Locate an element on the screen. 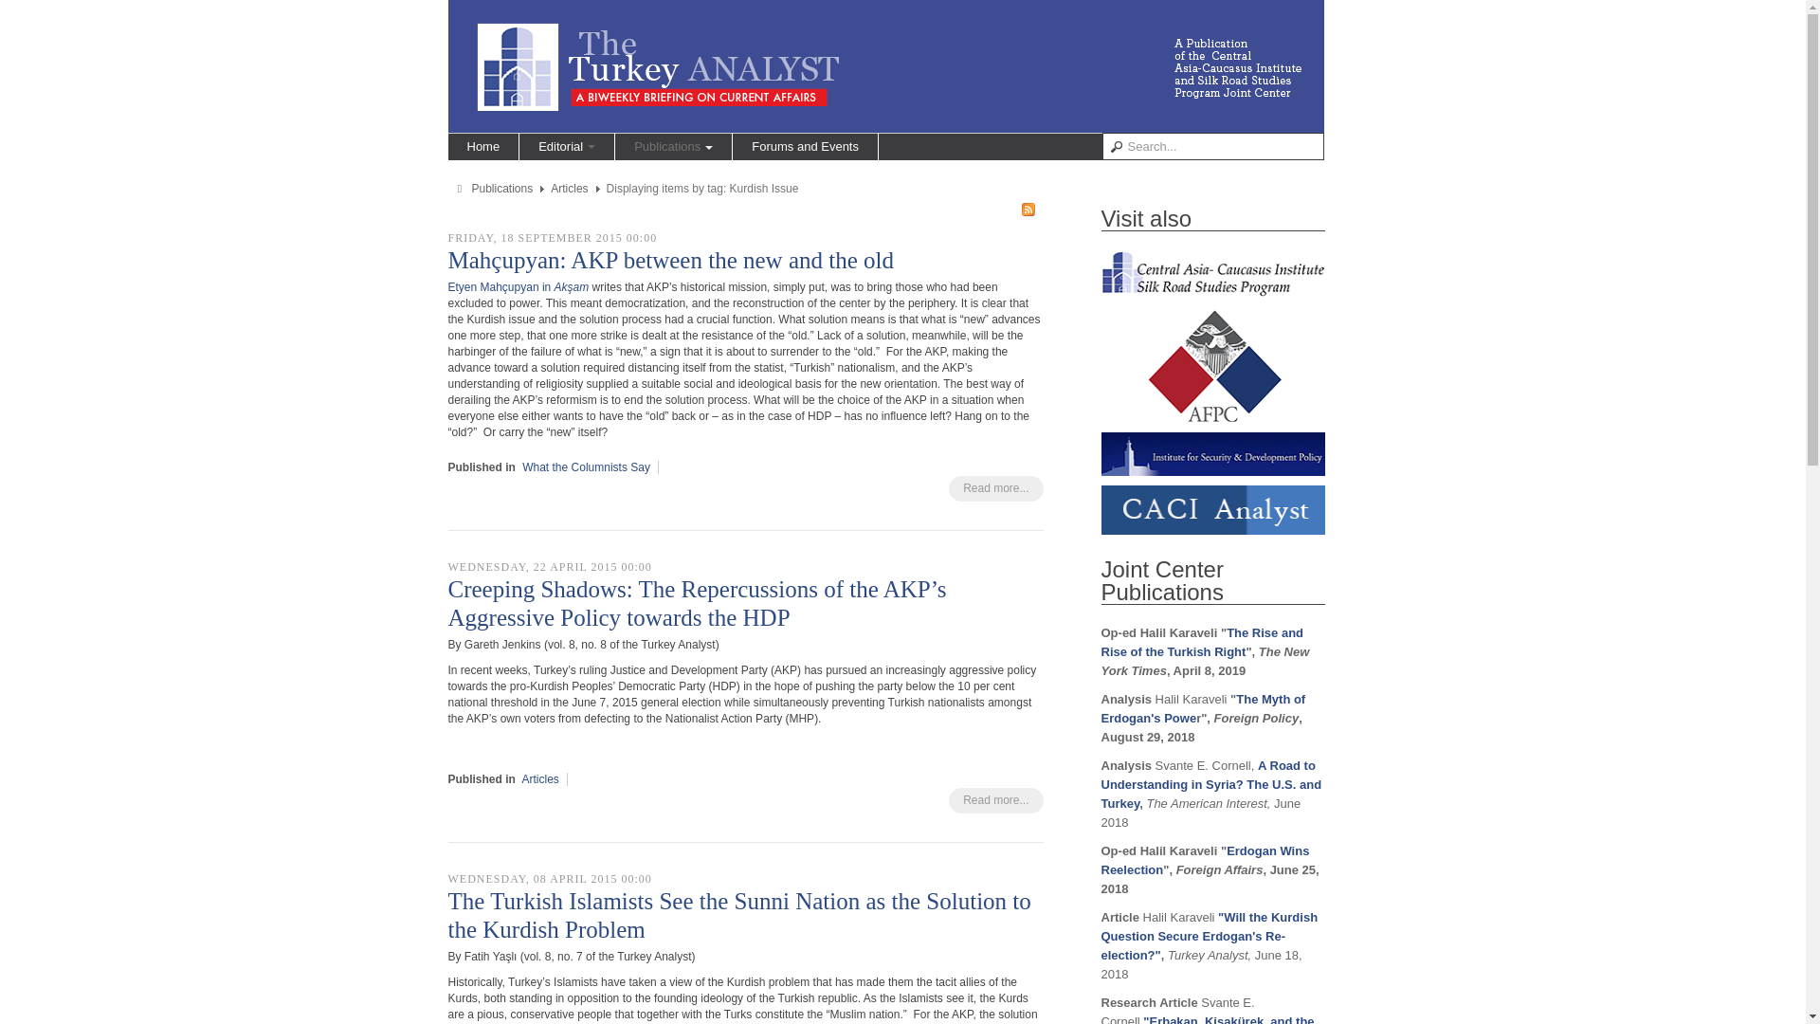 This screenshot has width=1820, height=1024. Forums and Events is located at coordinates (805, 146).